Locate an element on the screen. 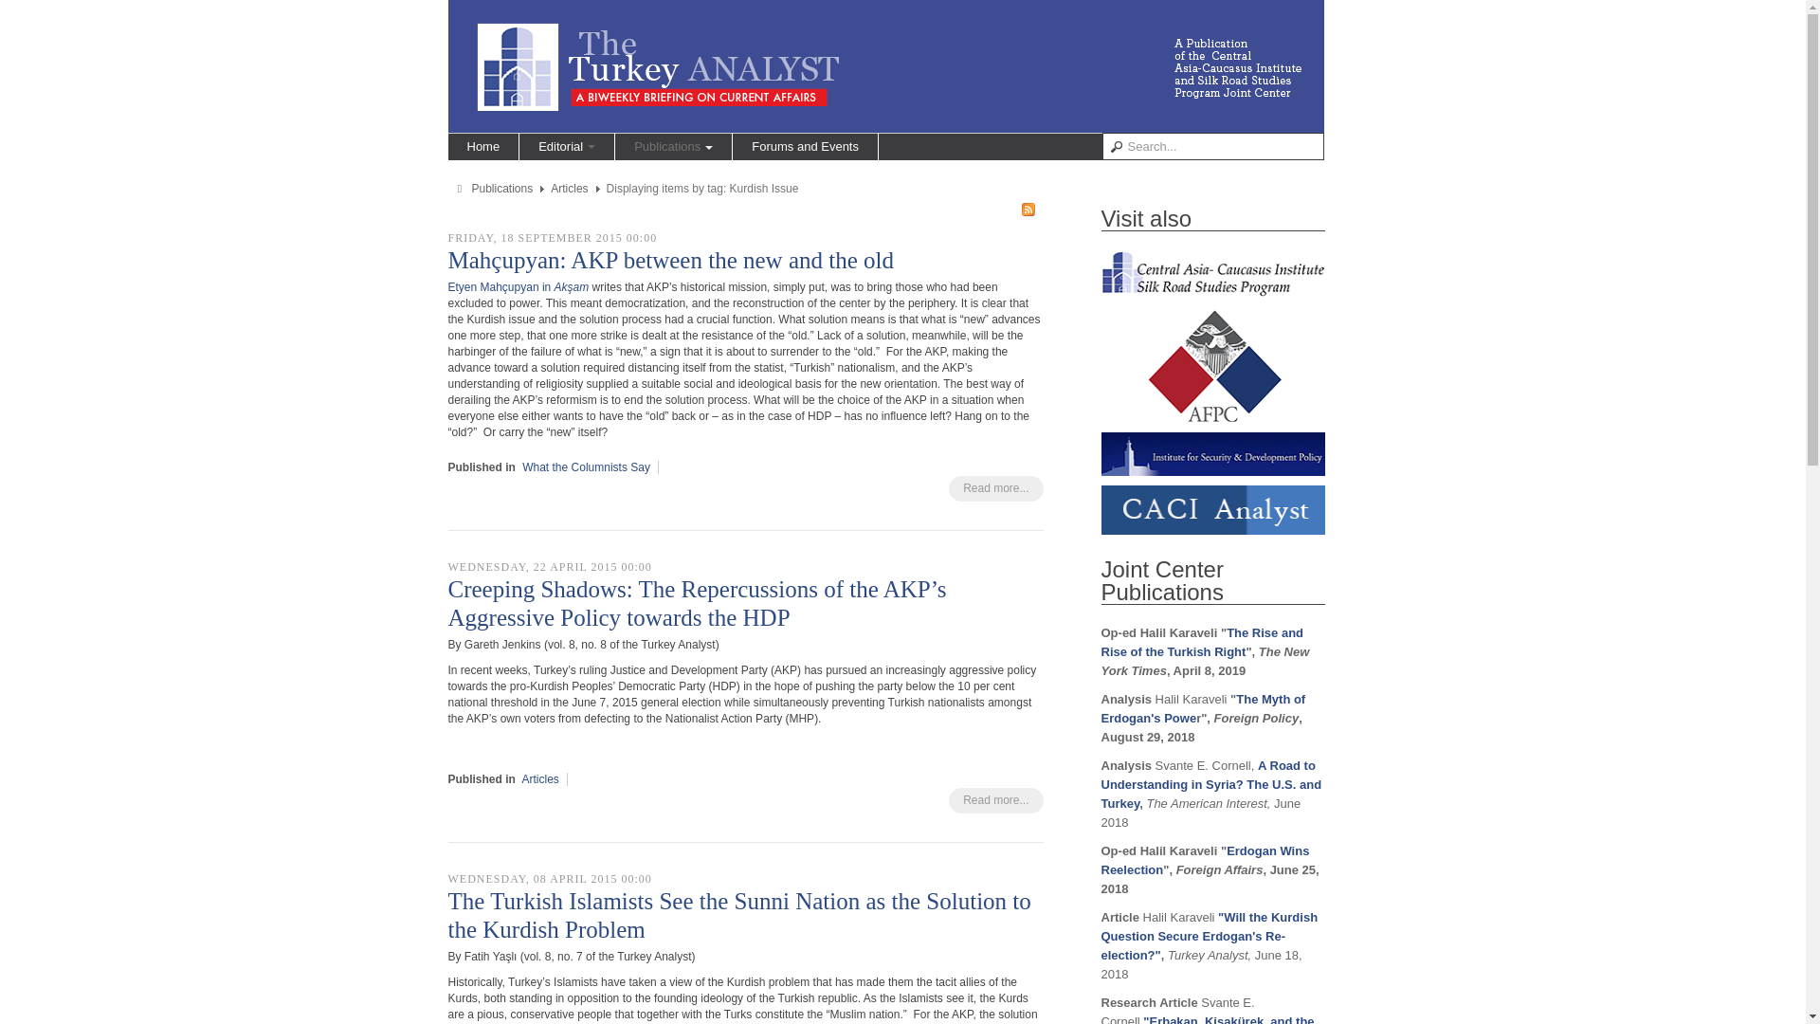 This screenshot has width=1820, height=1024. Forums and Events is located at coordinates (805, 146).